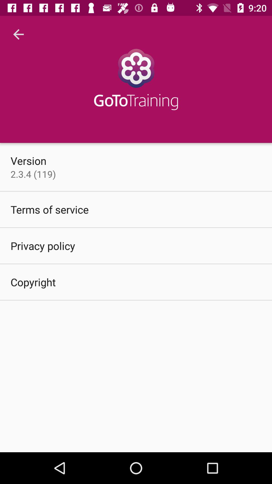 This screenshot has width=272, height=484. Describe the element at coordinates (18, 34) in the screenshot. I see `press the icon above version item` at that location.